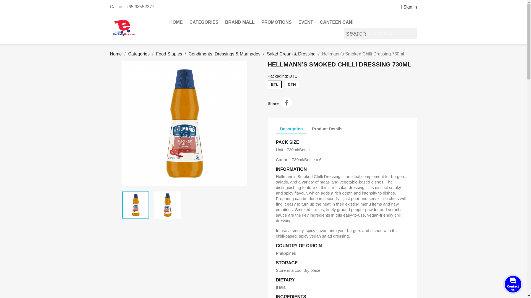  I want to click on Log in to your customer account, so click(406, 7).